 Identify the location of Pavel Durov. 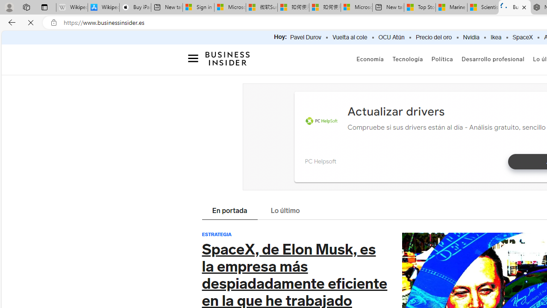
(305, 38).